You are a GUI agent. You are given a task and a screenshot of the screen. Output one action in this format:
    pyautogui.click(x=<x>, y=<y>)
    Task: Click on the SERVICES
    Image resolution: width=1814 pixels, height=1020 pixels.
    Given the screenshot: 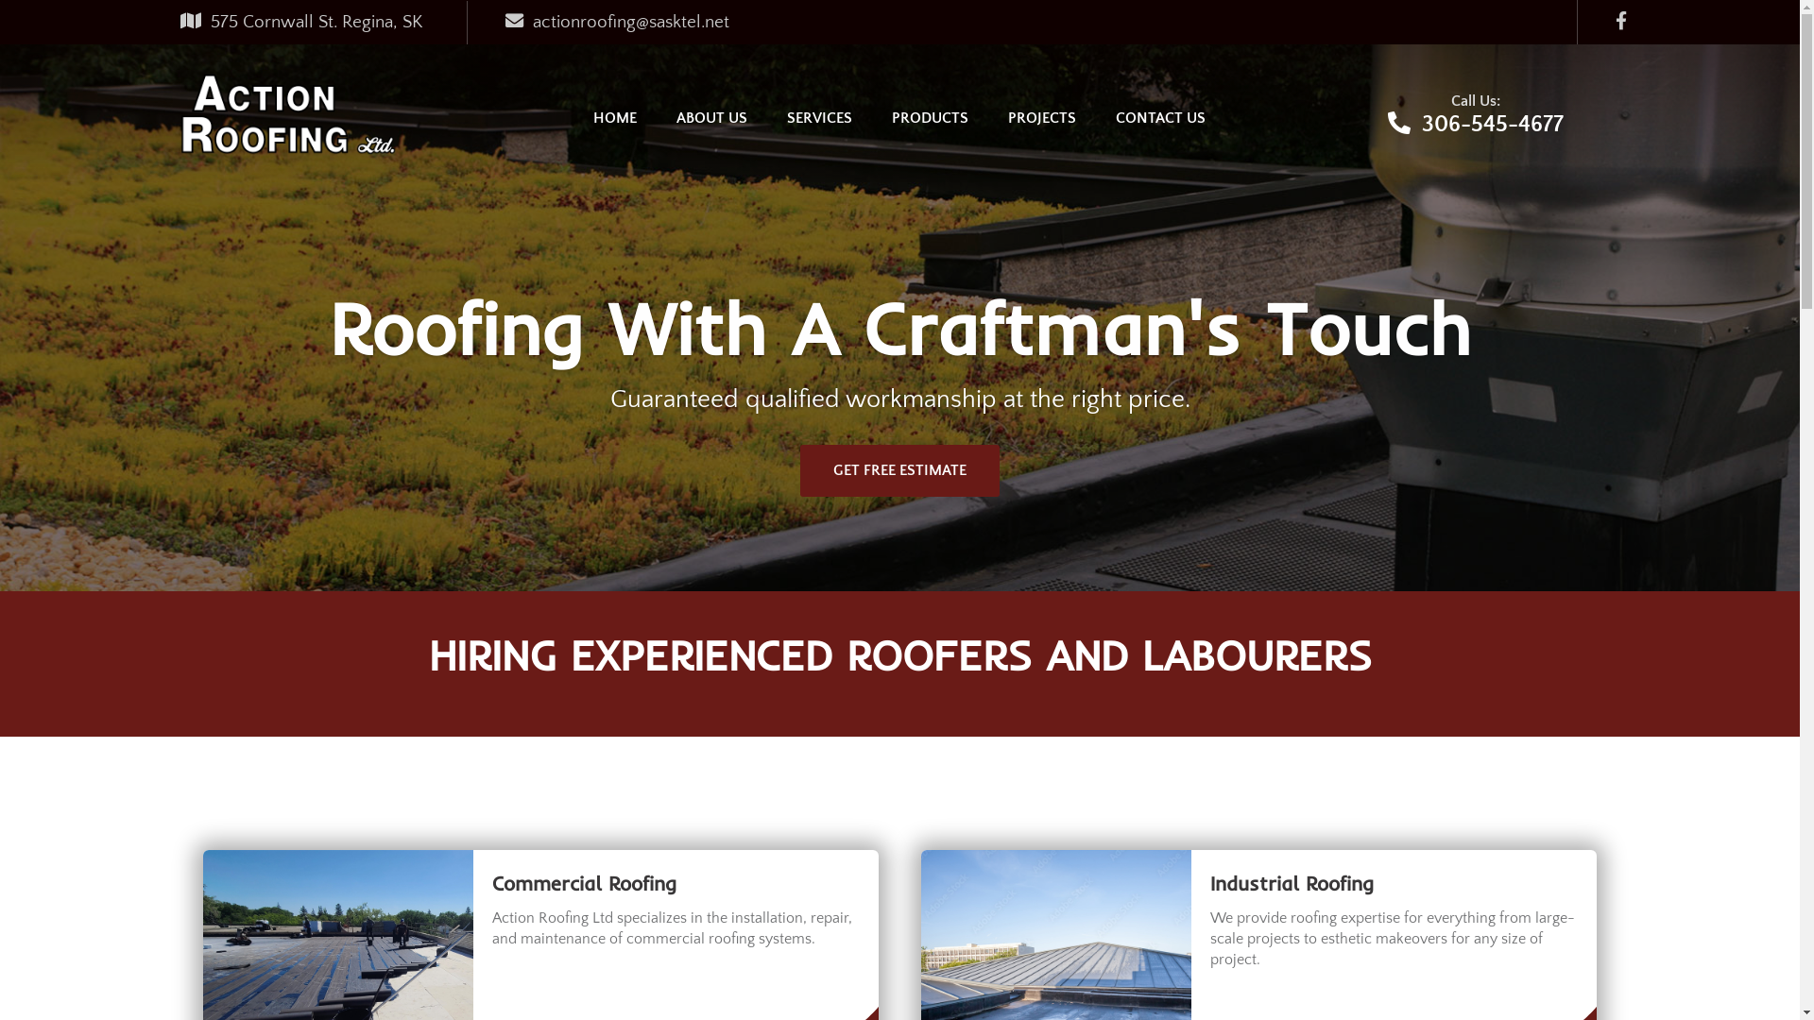 What is the action you would take?
    pyautogui.click(x=820, y=118)
    